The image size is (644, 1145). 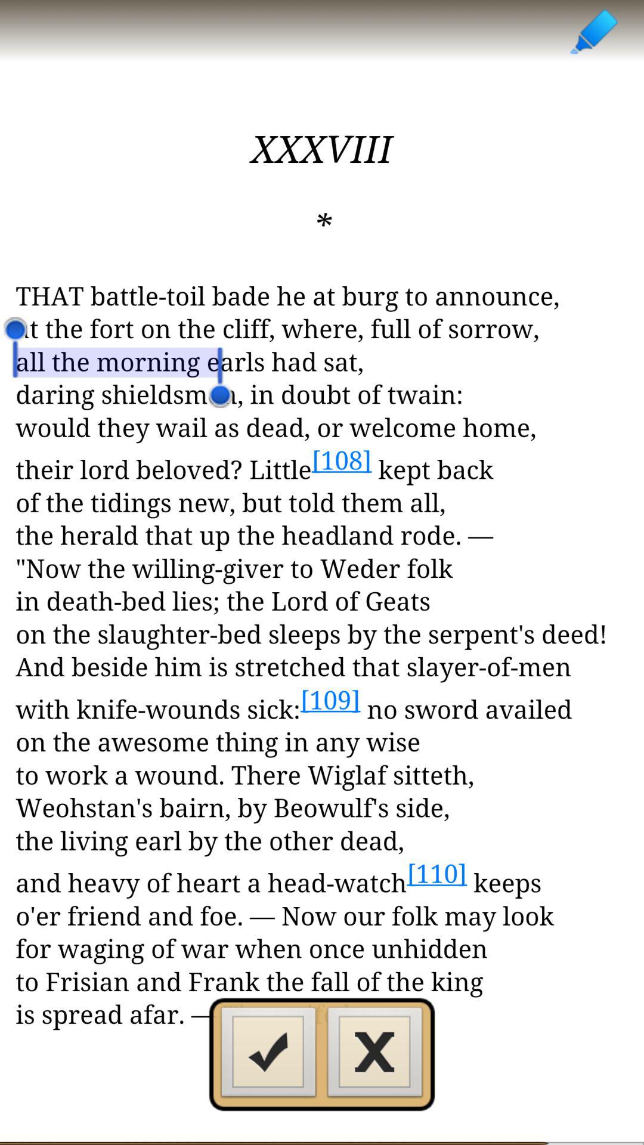 I want to click on close button, so click(x=375, y=1056).